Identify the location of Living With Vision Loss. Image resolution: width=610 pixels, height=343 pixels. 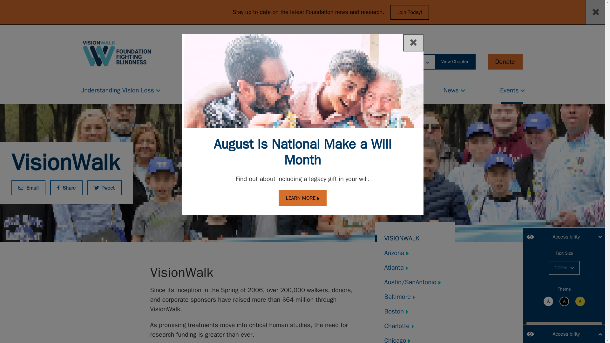
(231, 89).